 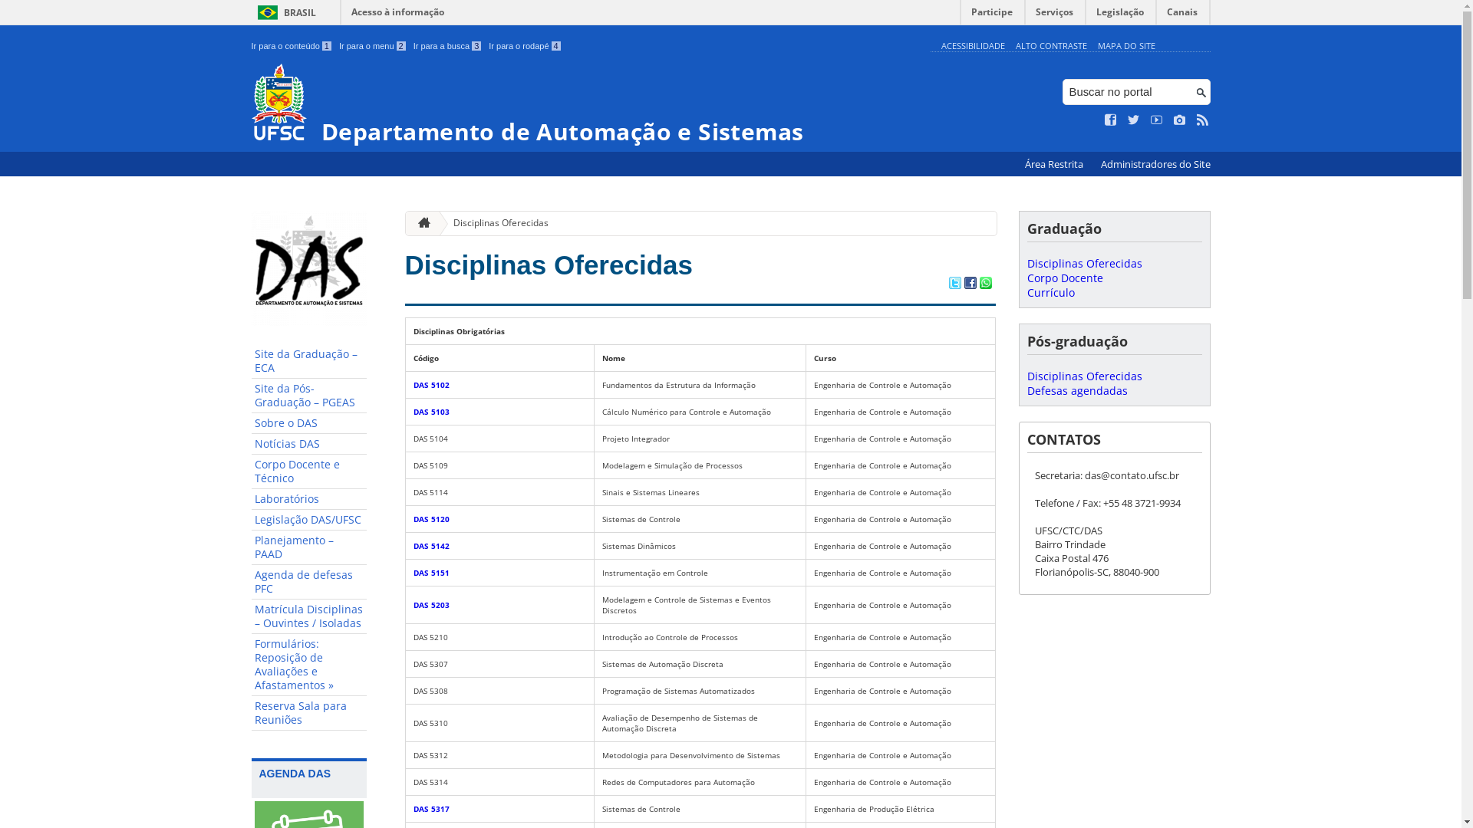 What do you see at coordinates (970, 284) in the screenshot?
I see `Compartilhar no Facebook` at bounding box center [970, 284].